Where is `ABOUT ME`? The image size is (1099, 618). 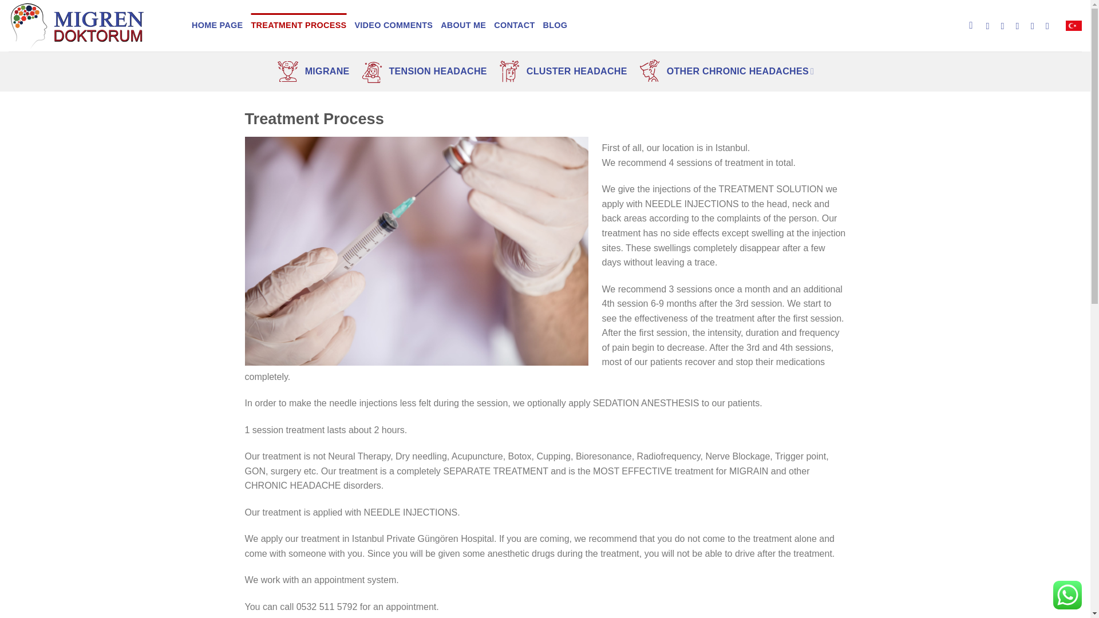 ABOUT ME is located at coordinates (462, 25).